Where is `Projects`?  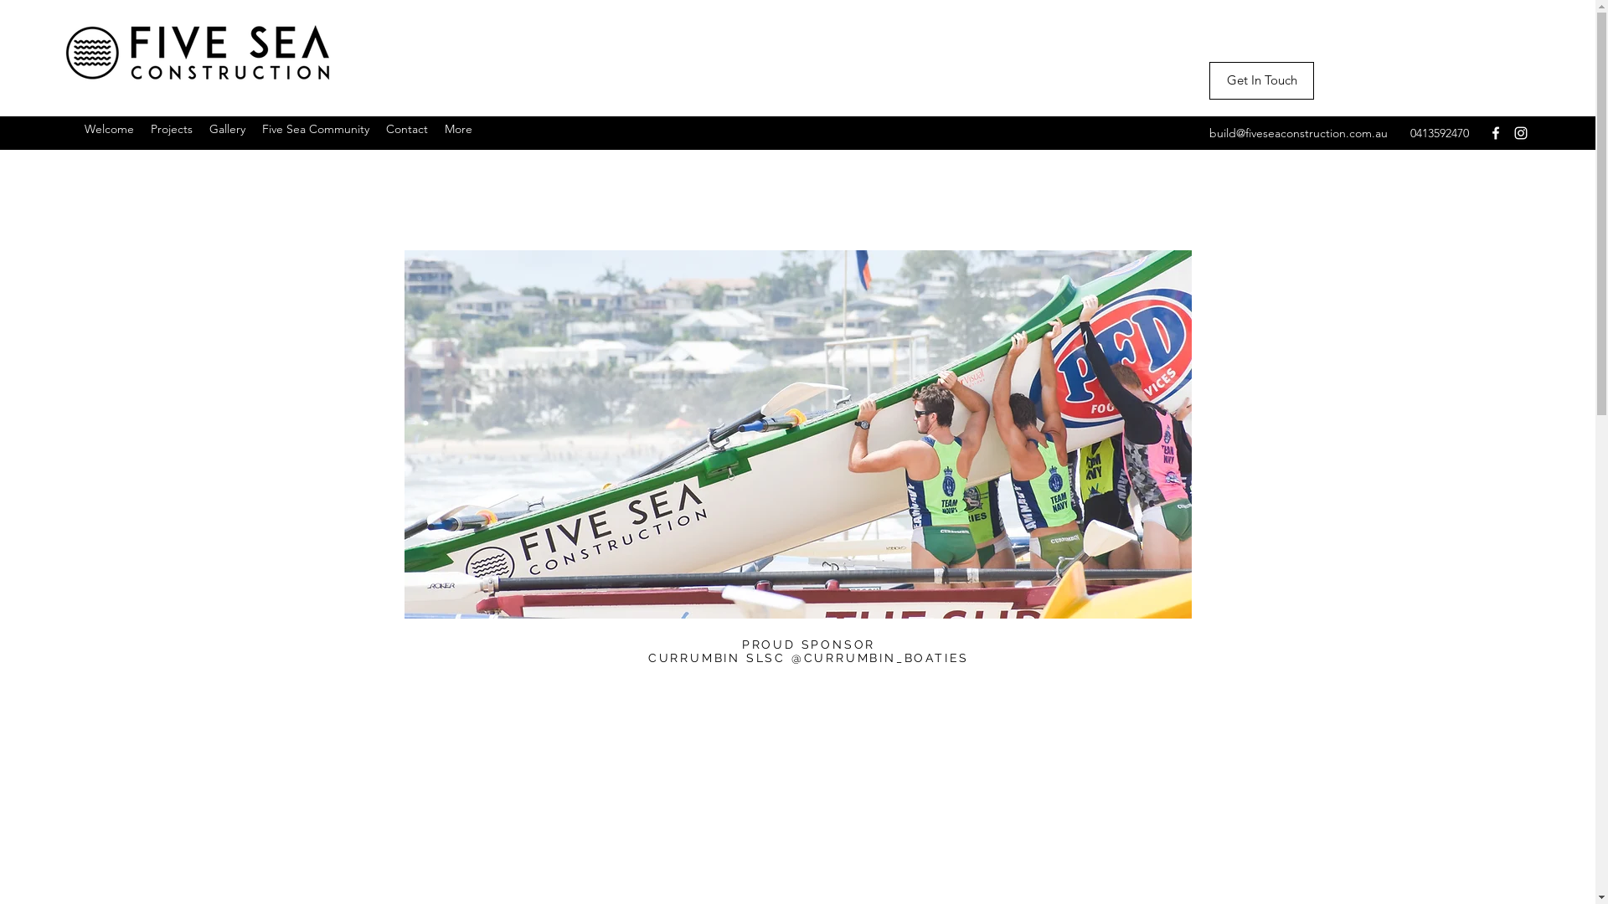 Projects is located at coordinates (172, 129).